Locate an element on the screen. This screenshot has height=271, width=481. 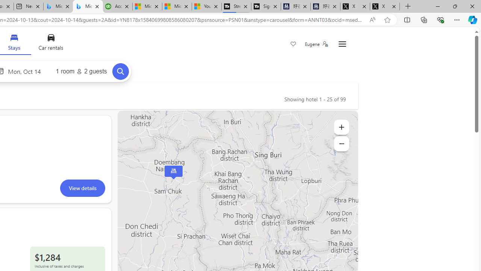
1 room2 guests is located at coordinates (81, 72).